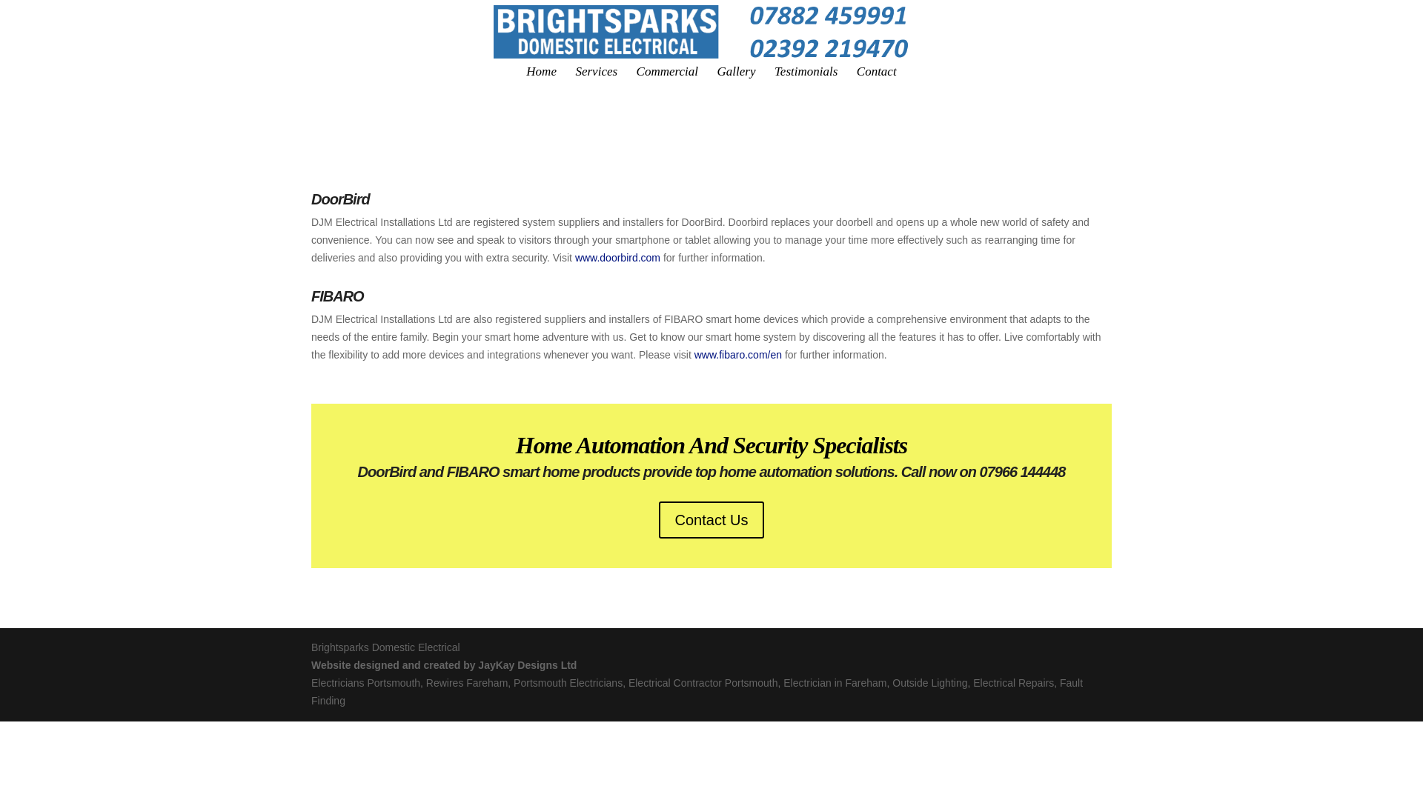  What do you see at coordinates (876, 77) in the screenshot?
I see `Contact` at bounding box center [876, 77].